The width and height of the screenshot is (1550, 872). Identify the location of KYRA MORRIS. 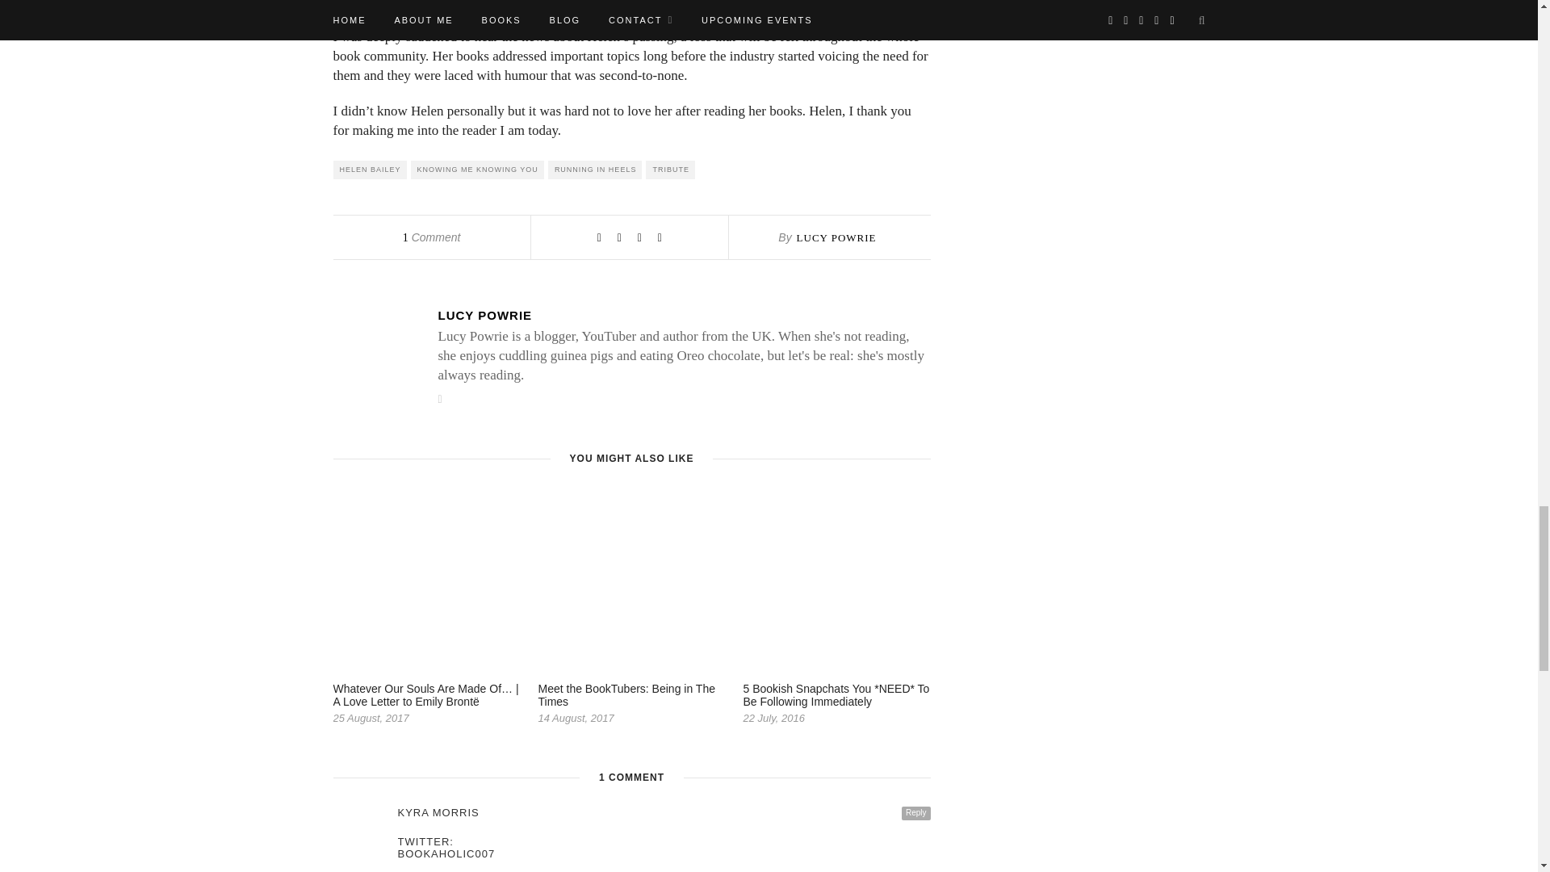
(664, 812).